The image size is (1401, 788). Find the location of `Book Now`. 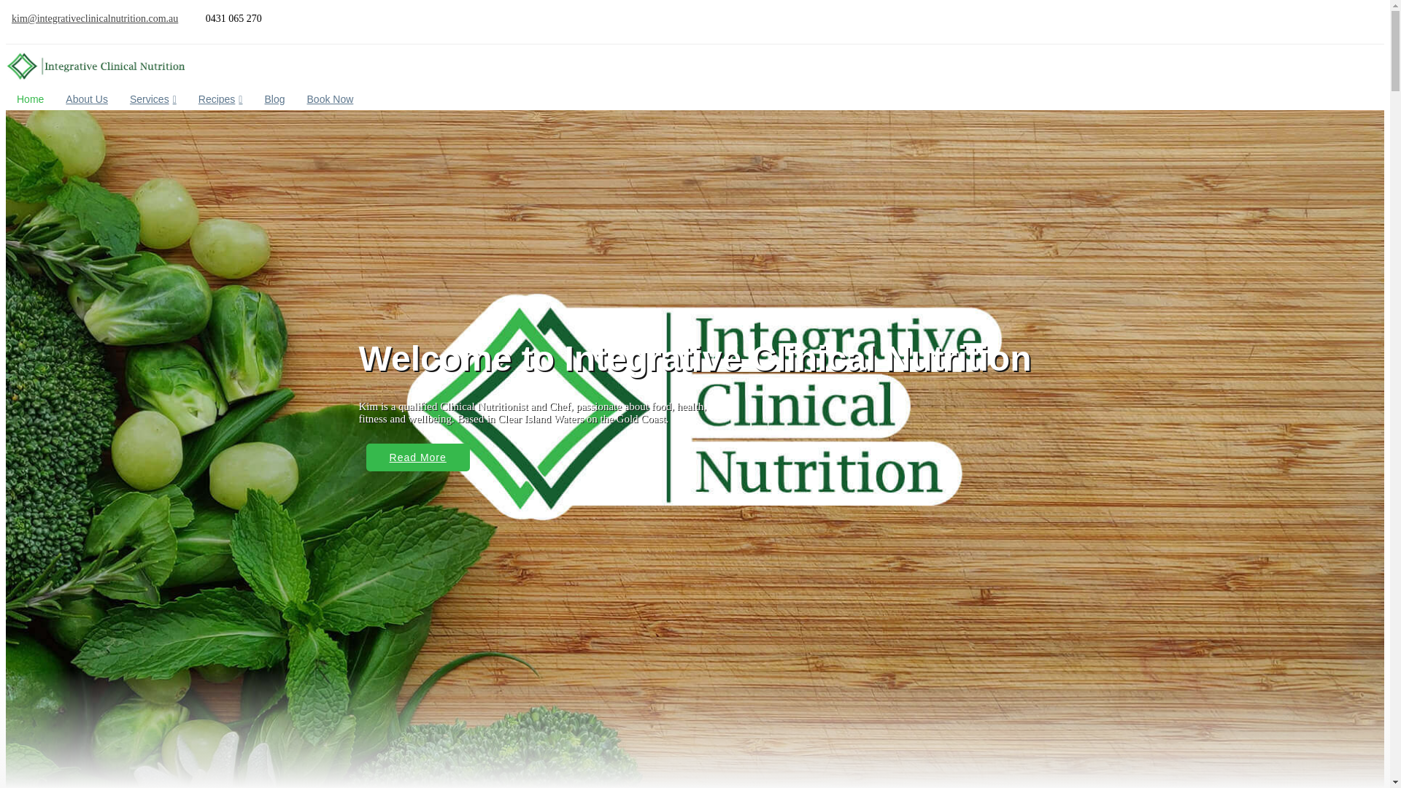

Book Now is located at coordinates (331, 99).